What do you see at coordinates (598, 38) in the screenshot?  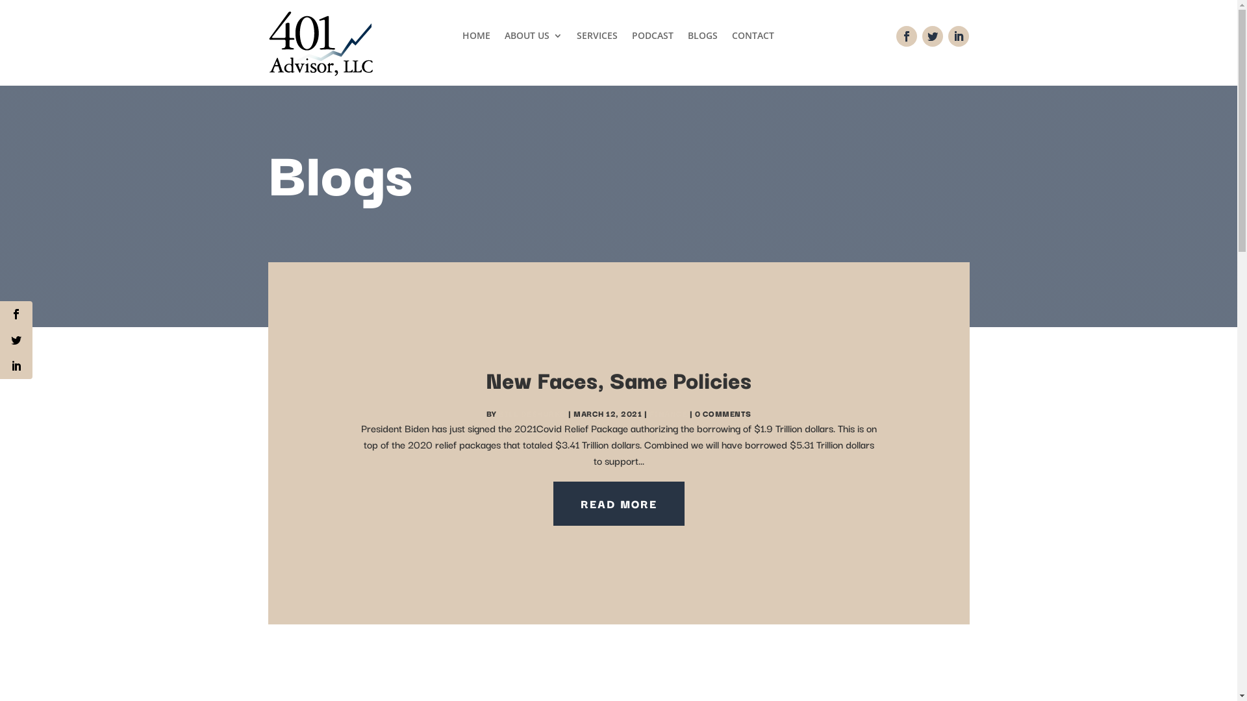 I see `SERVICES` at bounding box center [598, 38].